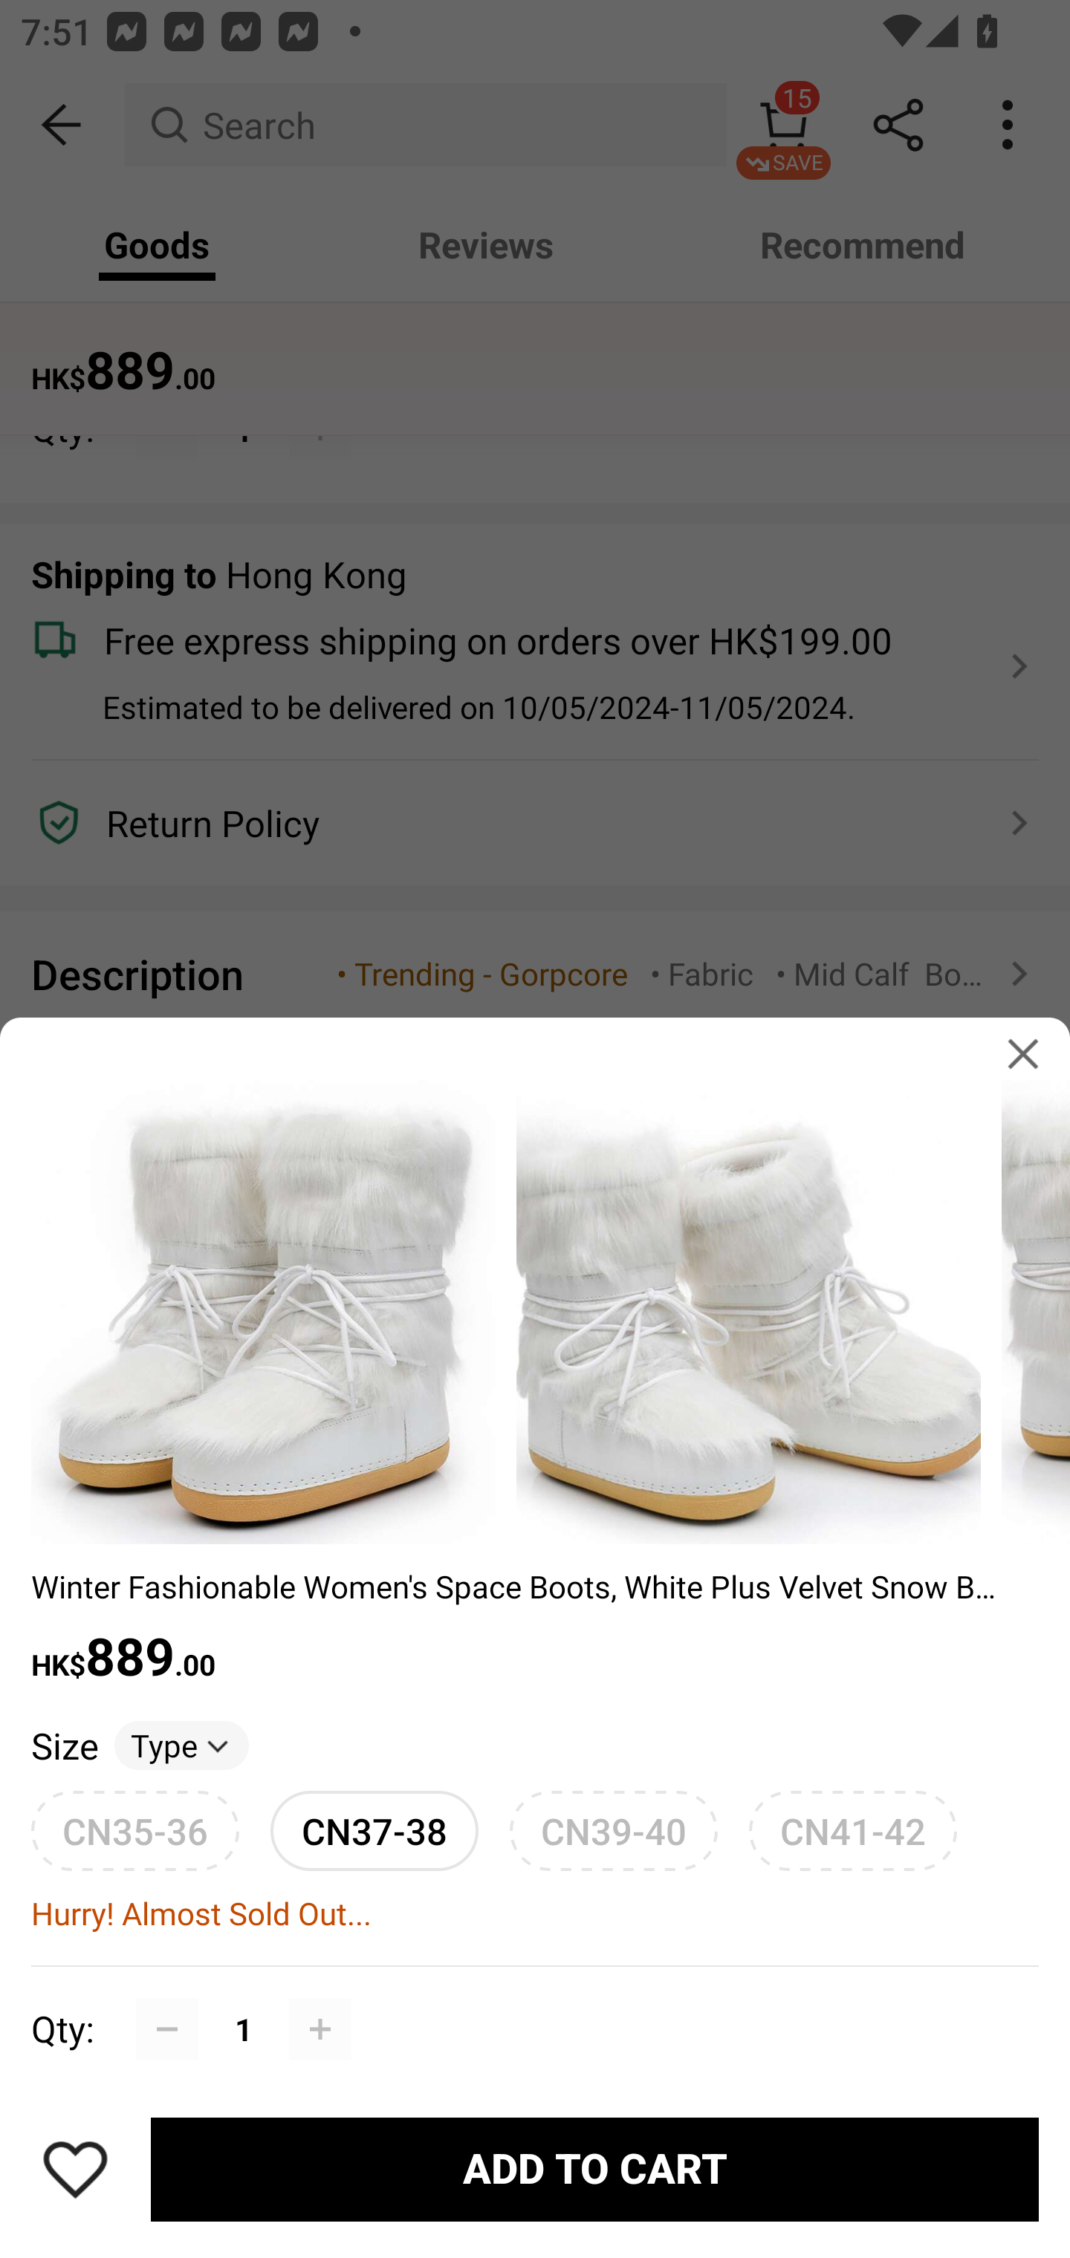  What do you see at coordinates (135, 1831) in the screenshot?
I see `CN35-36` at bounding box center [135, 1831].